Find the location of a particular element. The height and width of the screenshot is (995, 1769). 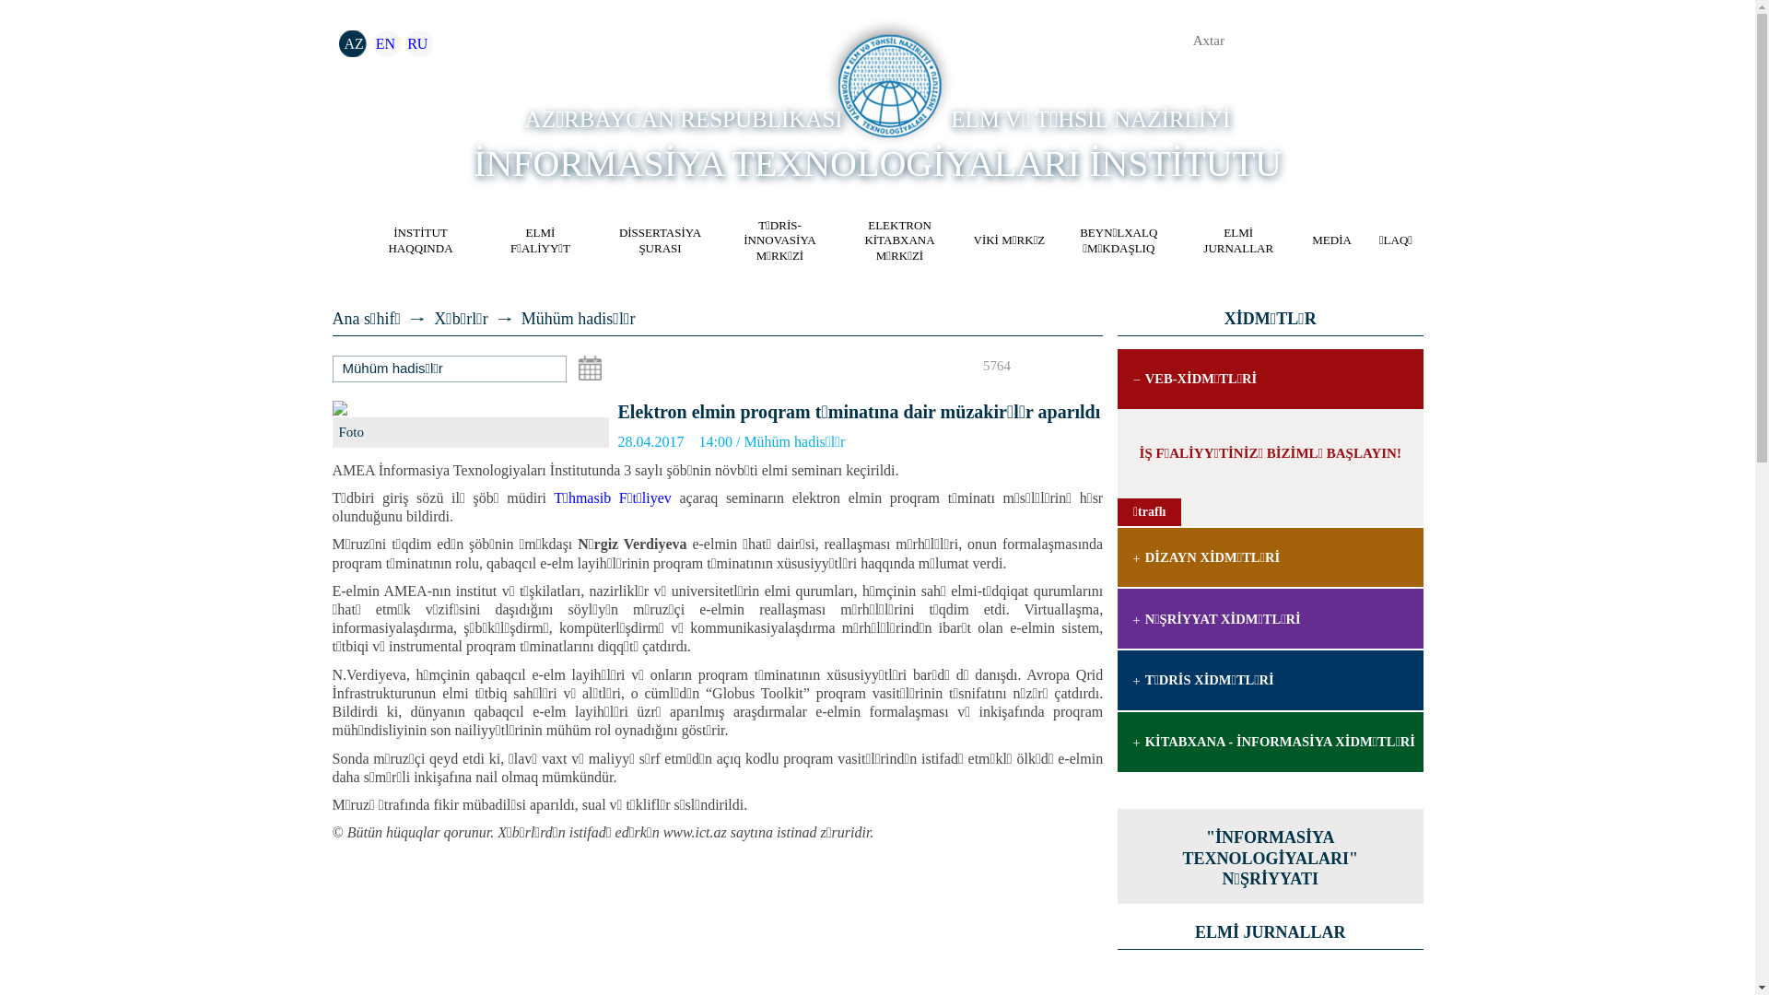

a is located at coordinates (1135, 42).